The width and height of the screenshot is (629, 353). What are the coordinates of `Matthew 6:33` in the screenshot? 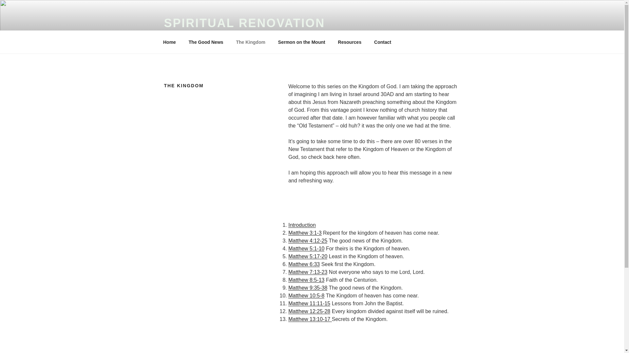 It's located at (304, 264).